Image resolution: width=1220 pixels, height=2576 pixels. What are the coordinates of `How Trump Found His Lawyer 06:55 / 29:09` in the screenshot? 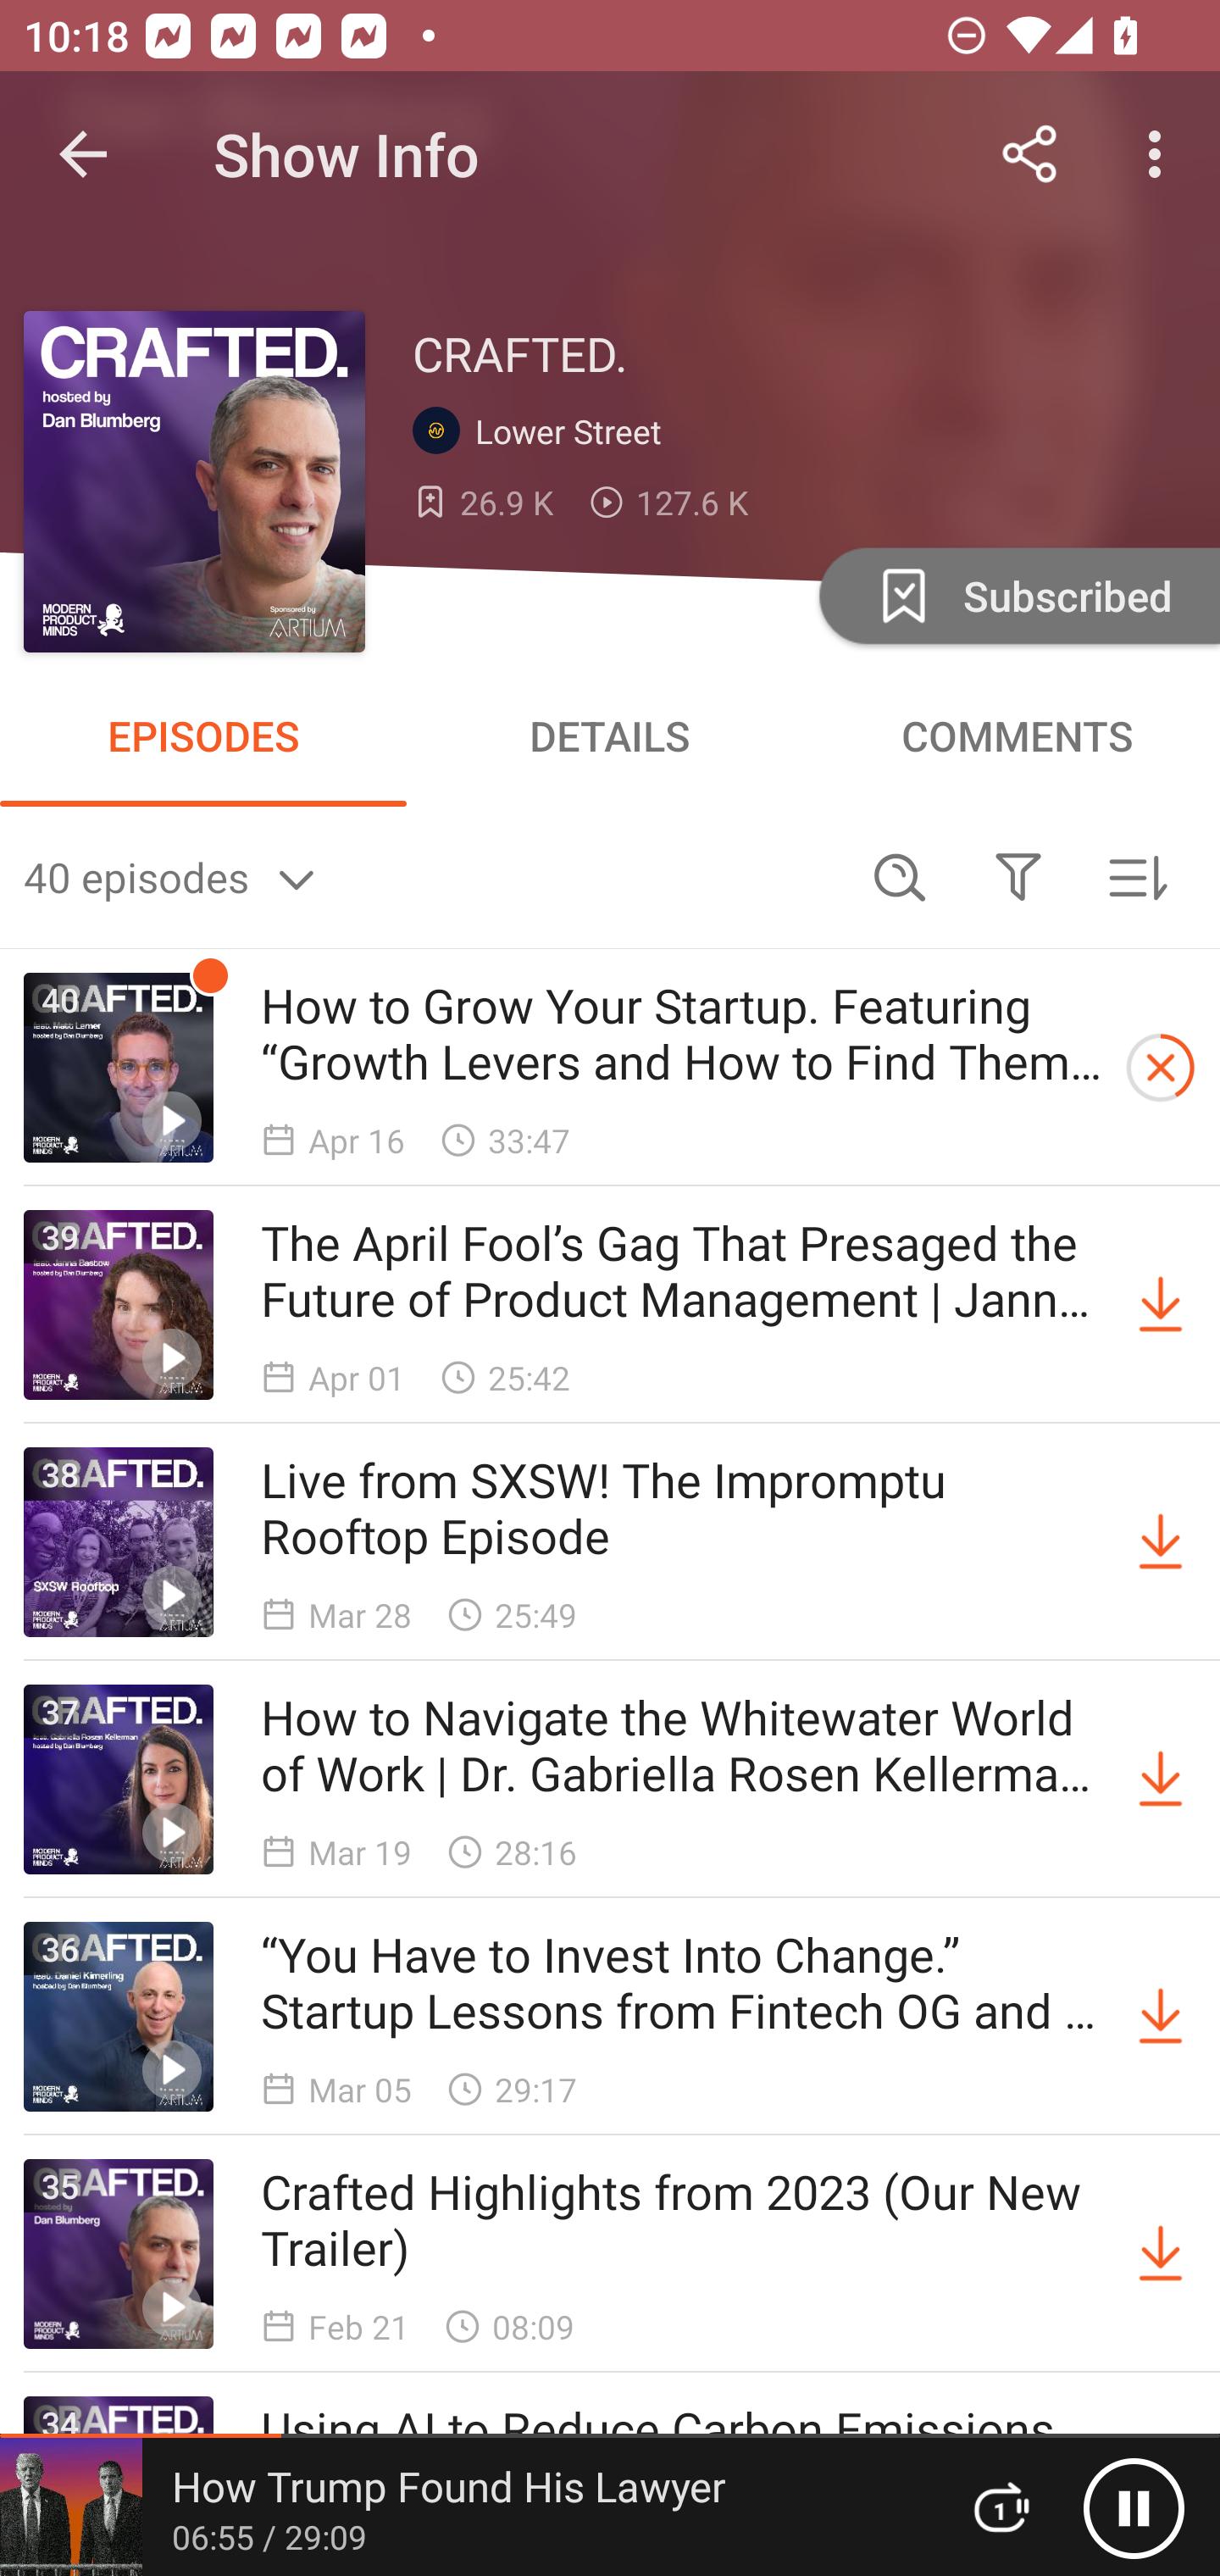 It's located at (464, 2507).